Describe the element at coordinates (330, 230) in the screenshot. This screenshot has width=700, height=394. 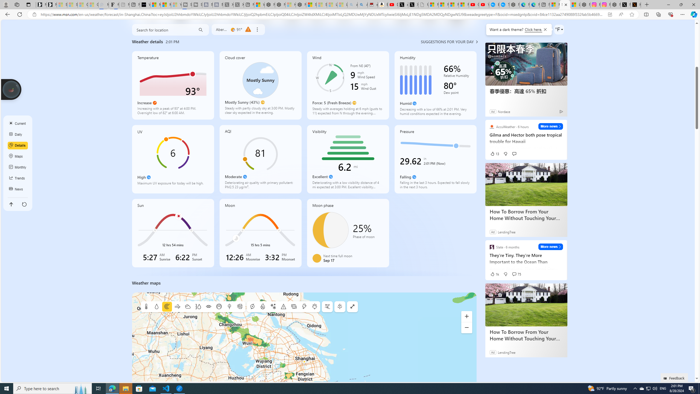
I see `Sep 17` at that location.